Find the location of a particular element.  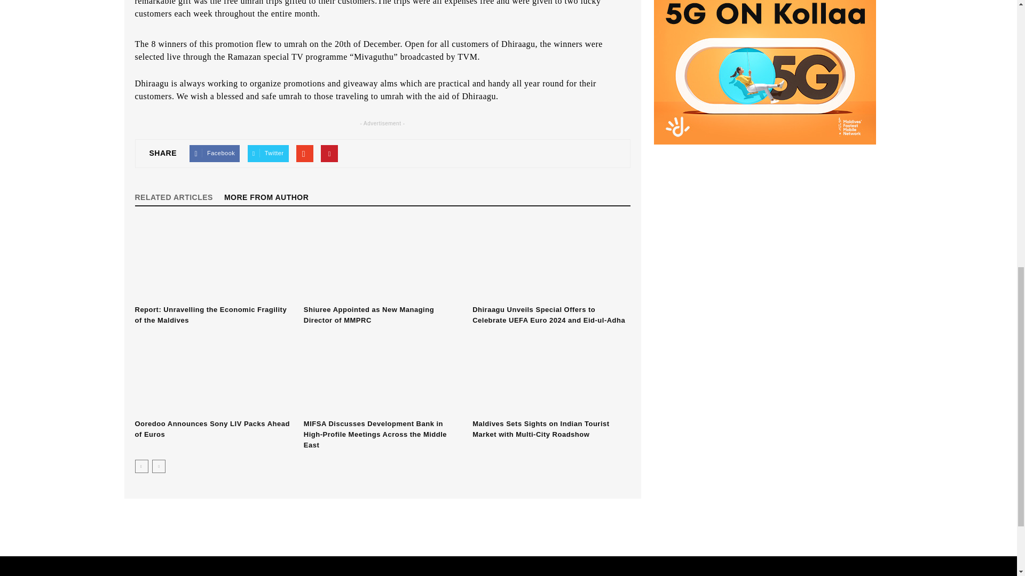

Ooredoo Announces Sony LIV Packs Ahead of Euros is located at coordinates (211, 429).